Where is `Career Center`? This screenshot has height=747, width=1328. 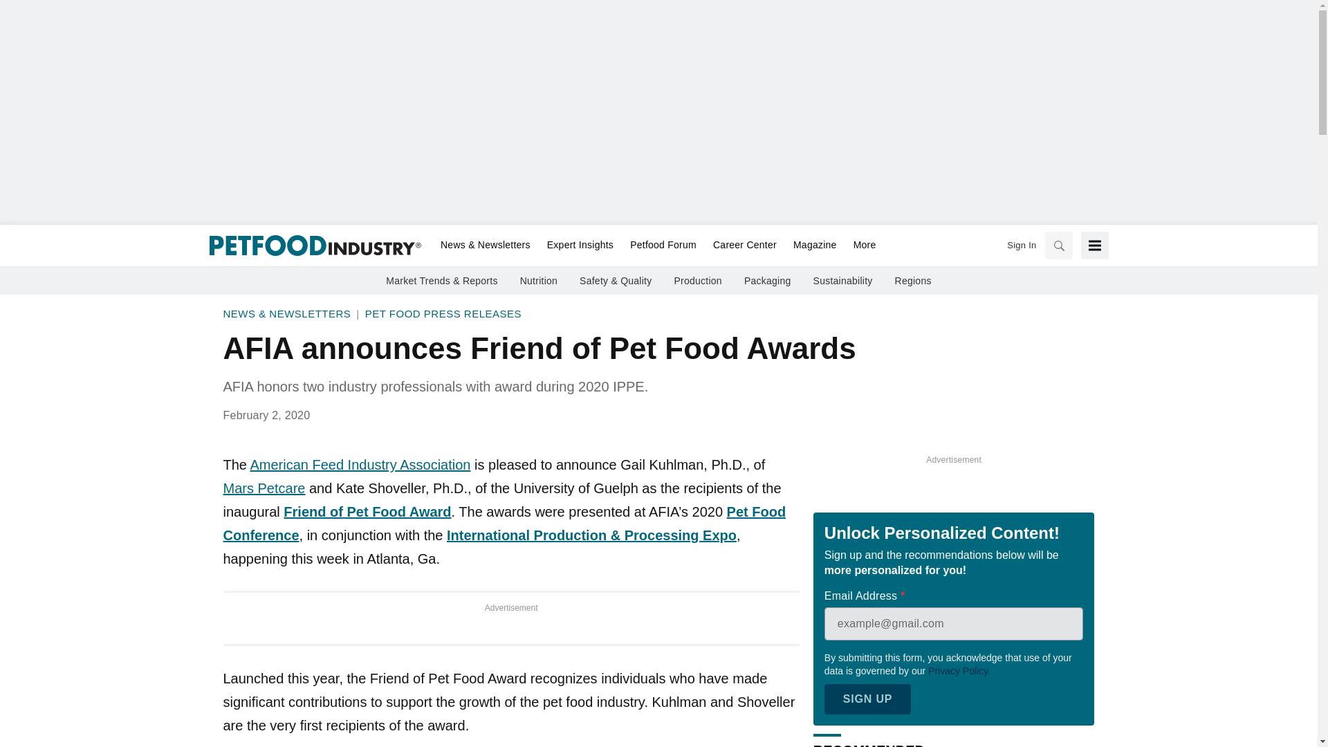 Career Center is located at coordinates (744, 246).